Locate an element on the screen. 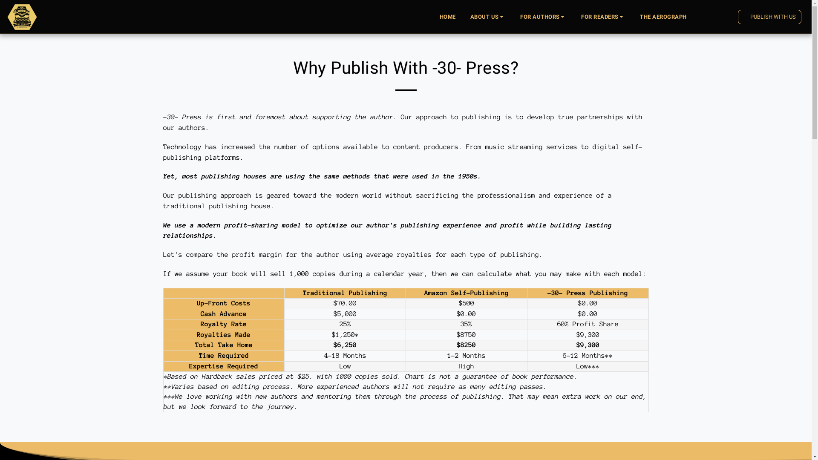 This screenshot has width=818, height=460.   is located at coordinates (728, 17).